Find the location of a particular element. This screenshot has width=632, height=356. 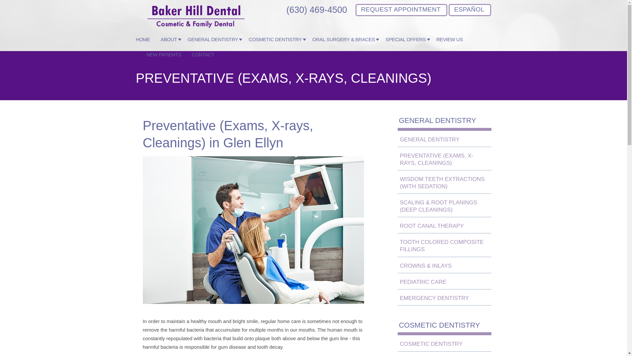

GENERAL DENTISTRY is located at coordinates (215, 44).